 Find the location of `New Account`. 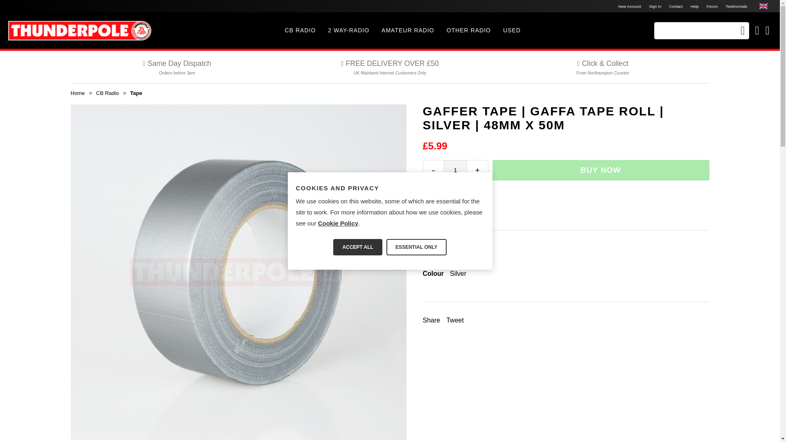

New Account is located at coordinates (630, 6).